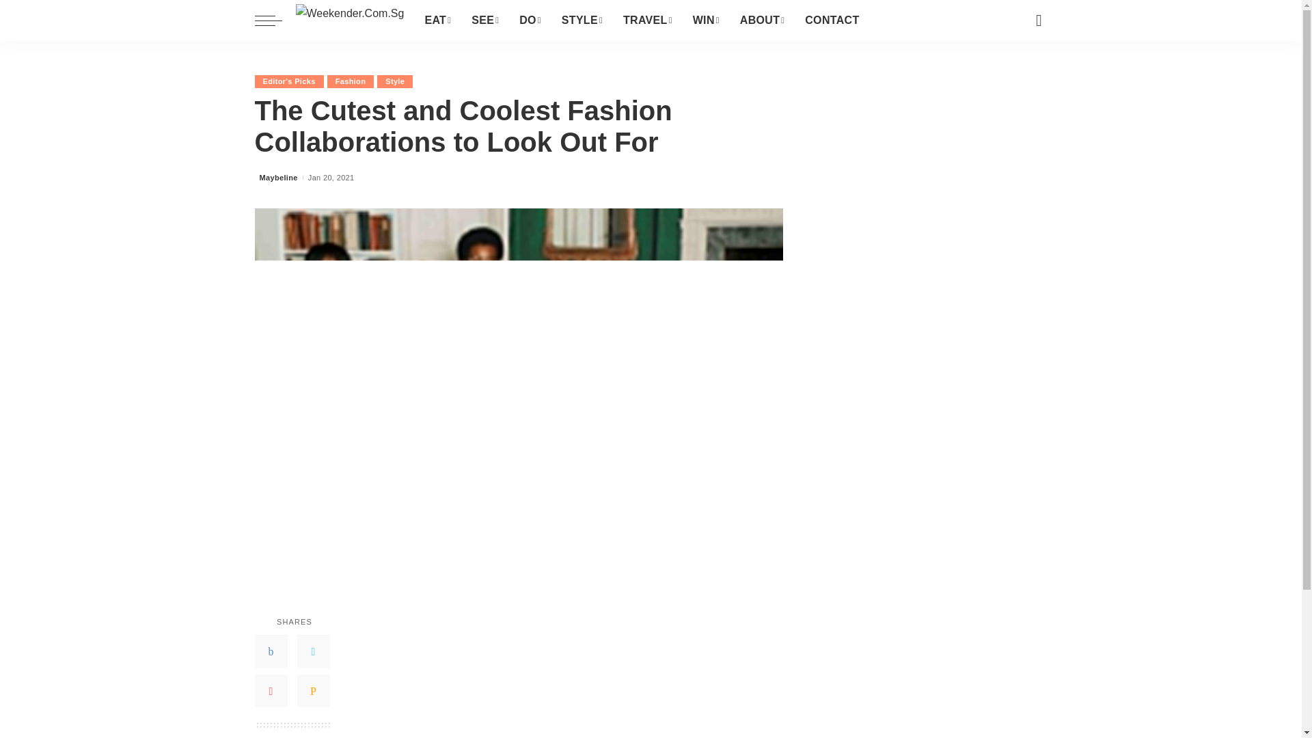  I want to click on Weekender.Com.Sg, so click(350, 20).